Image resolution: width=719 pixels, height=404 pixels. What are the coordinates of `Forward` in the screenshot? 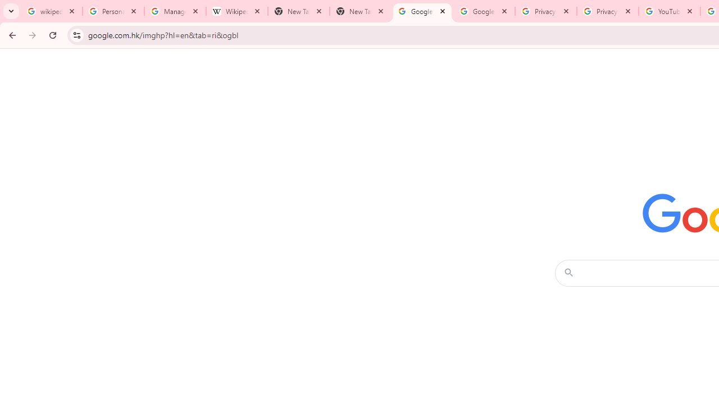 It's located at (33, 35).